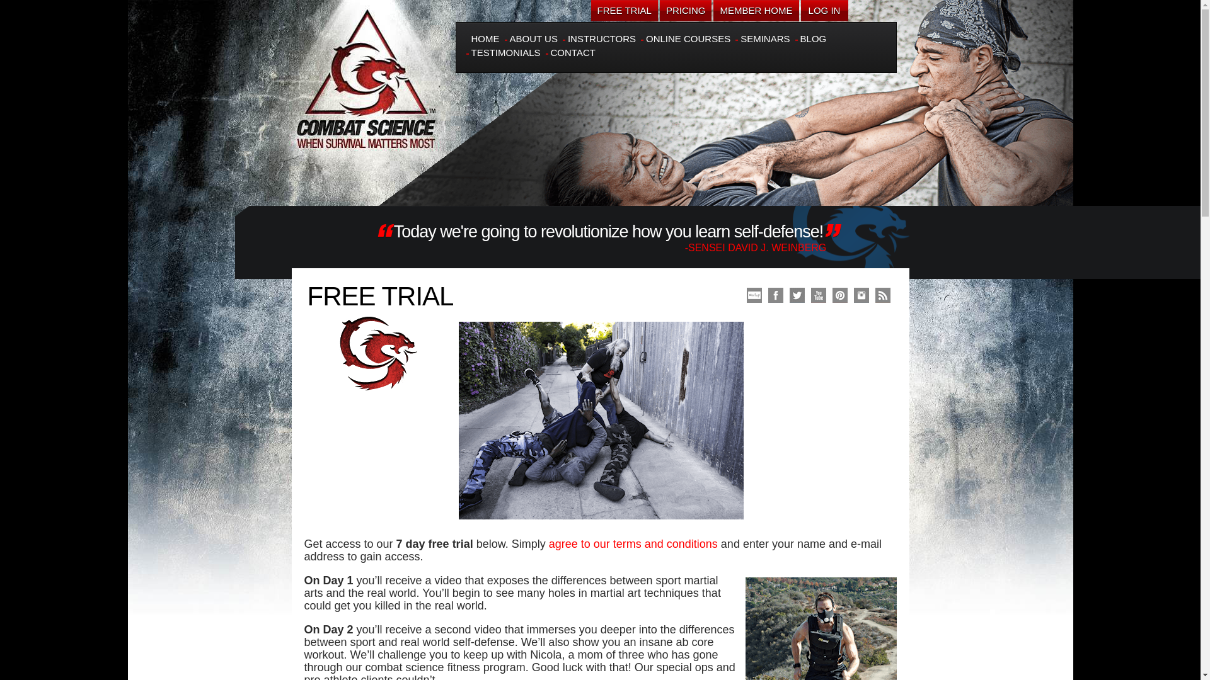 Image resolution: width=1210 pixels, height=680 pixels. Describe the element at coordinates (625, 10) in the screenshot. I see `FREE TRIAL` at that location.